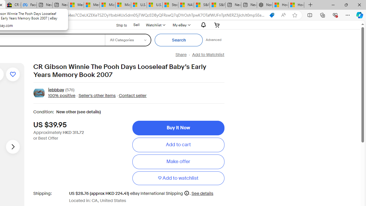 This screenshot has width=366, height=206. I want to click on S&P 500, Nasdaq end lower, weighed by Nvidia dip | Watch, so click(217, 5).